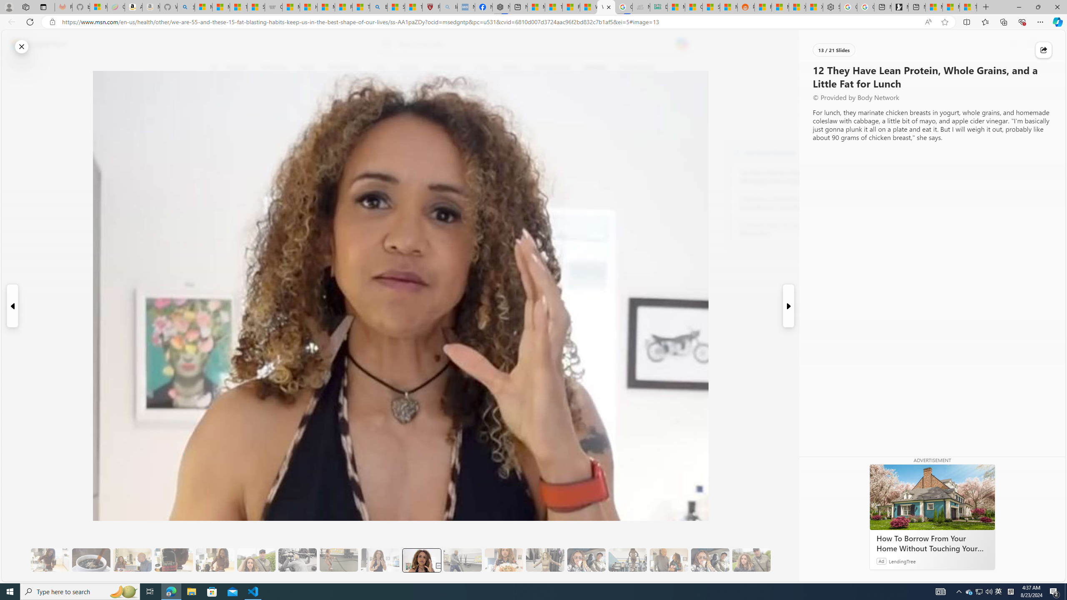 This screenshot has width=1067, height=600. Describe the element at coordinates (219, 125) in the screenshot. I see `Dislike` at that location.